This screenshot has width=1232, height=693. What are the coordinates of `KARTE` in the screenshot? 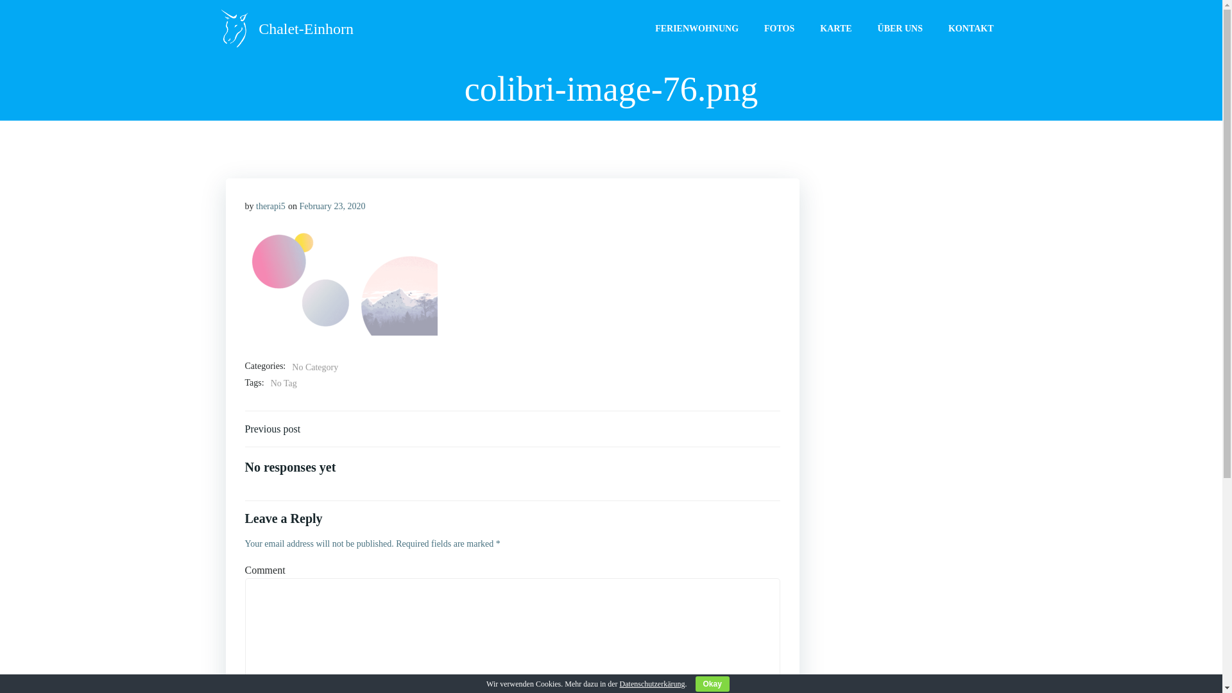 It's located at (835, 28).